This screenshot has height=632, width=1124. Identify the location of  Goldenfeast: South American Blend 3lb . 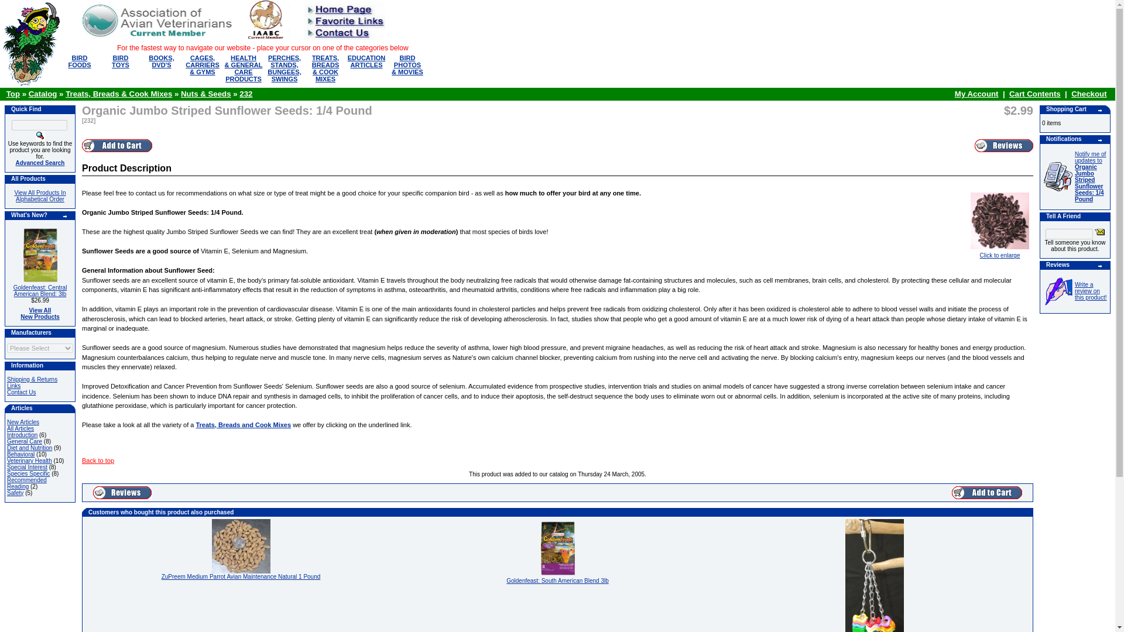
(1099, 231).